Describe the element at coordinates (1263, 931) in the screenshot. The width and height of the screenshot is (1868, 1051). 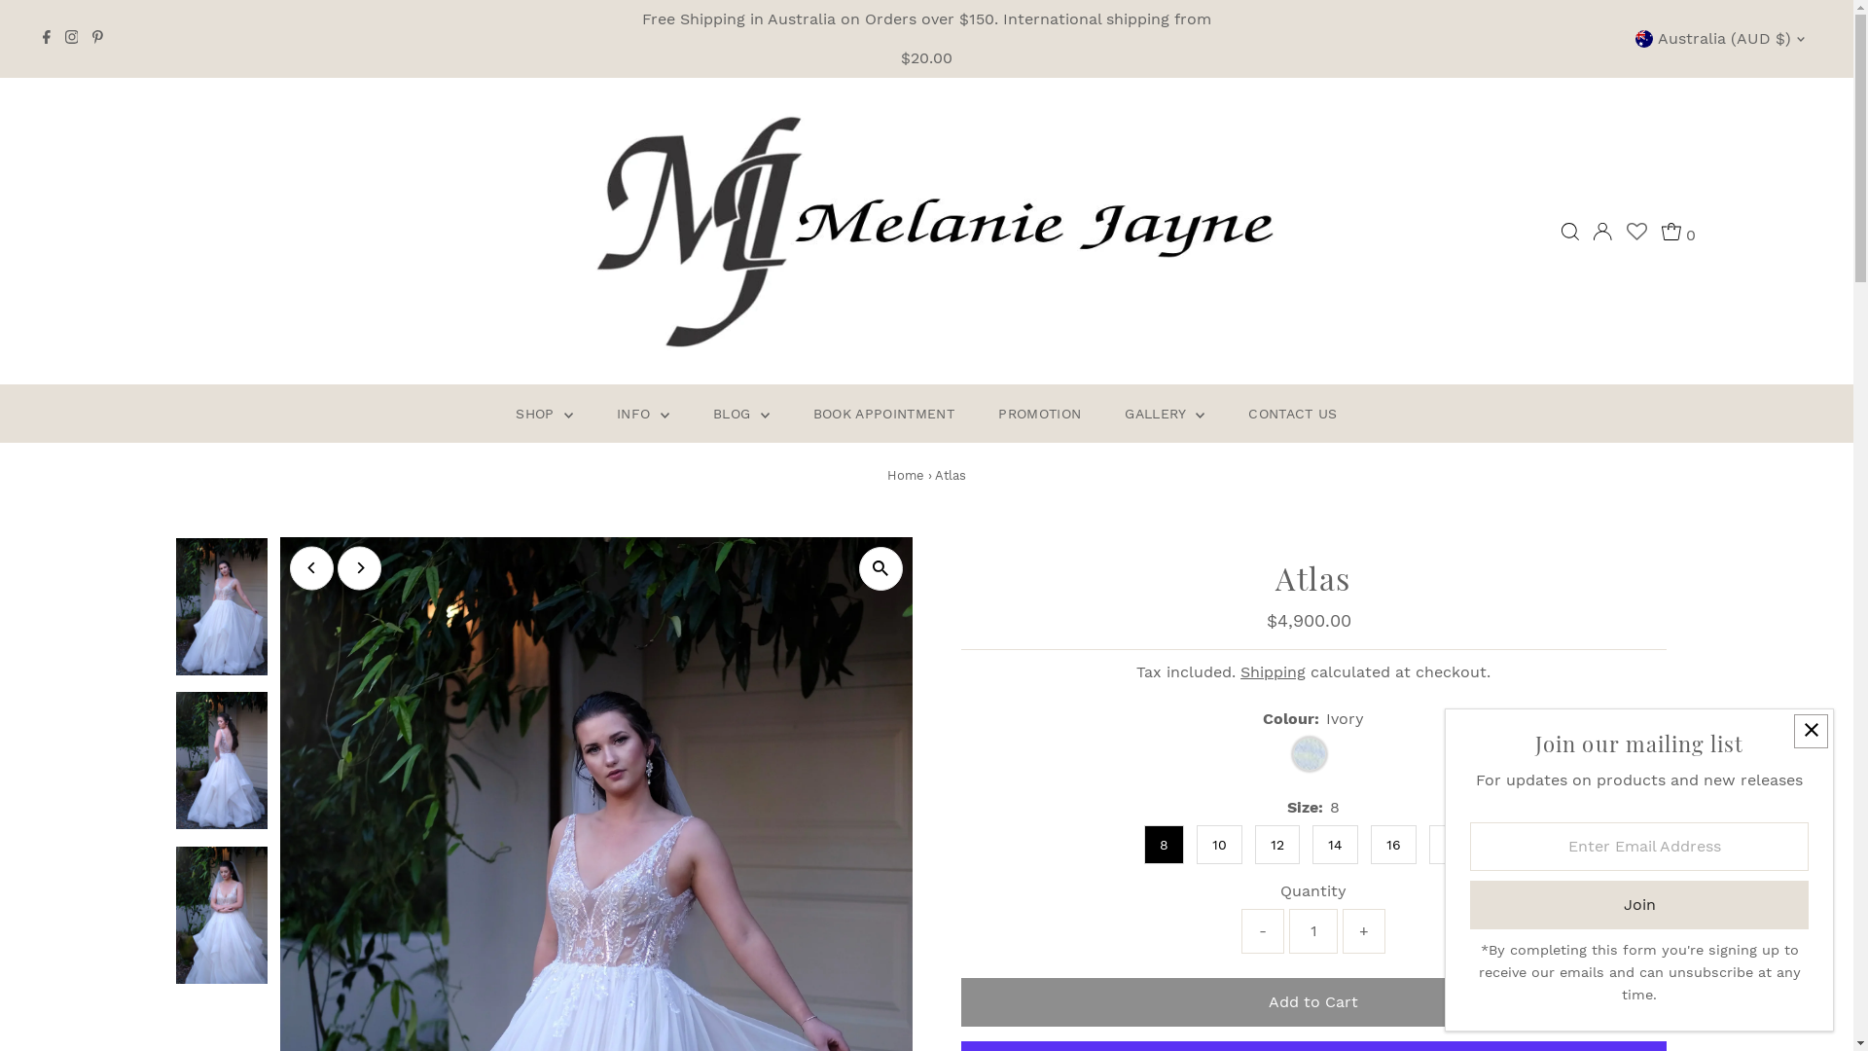
I see `-` at that location.